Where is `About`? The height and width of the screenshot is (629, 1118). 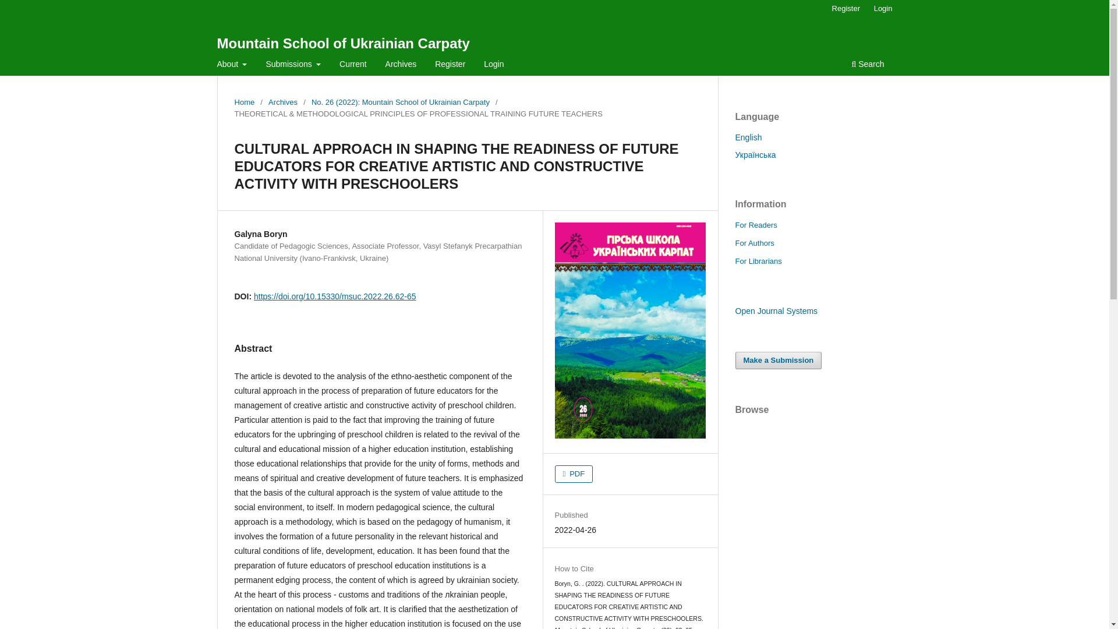
About is located at coordinates (232, 65).